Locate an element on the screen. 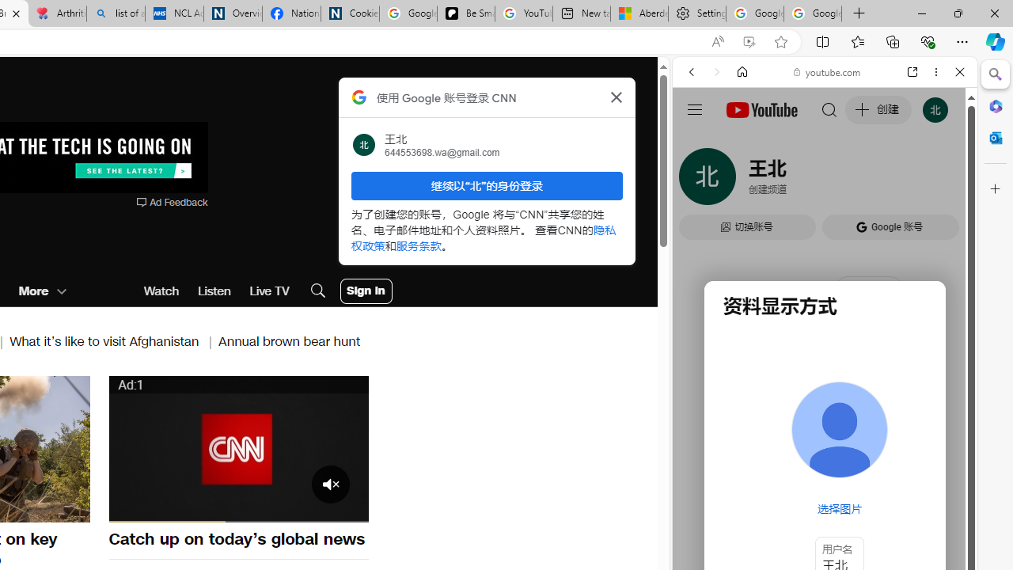 The image size is (1013, 570). Google is located at coordinates (825, 391).